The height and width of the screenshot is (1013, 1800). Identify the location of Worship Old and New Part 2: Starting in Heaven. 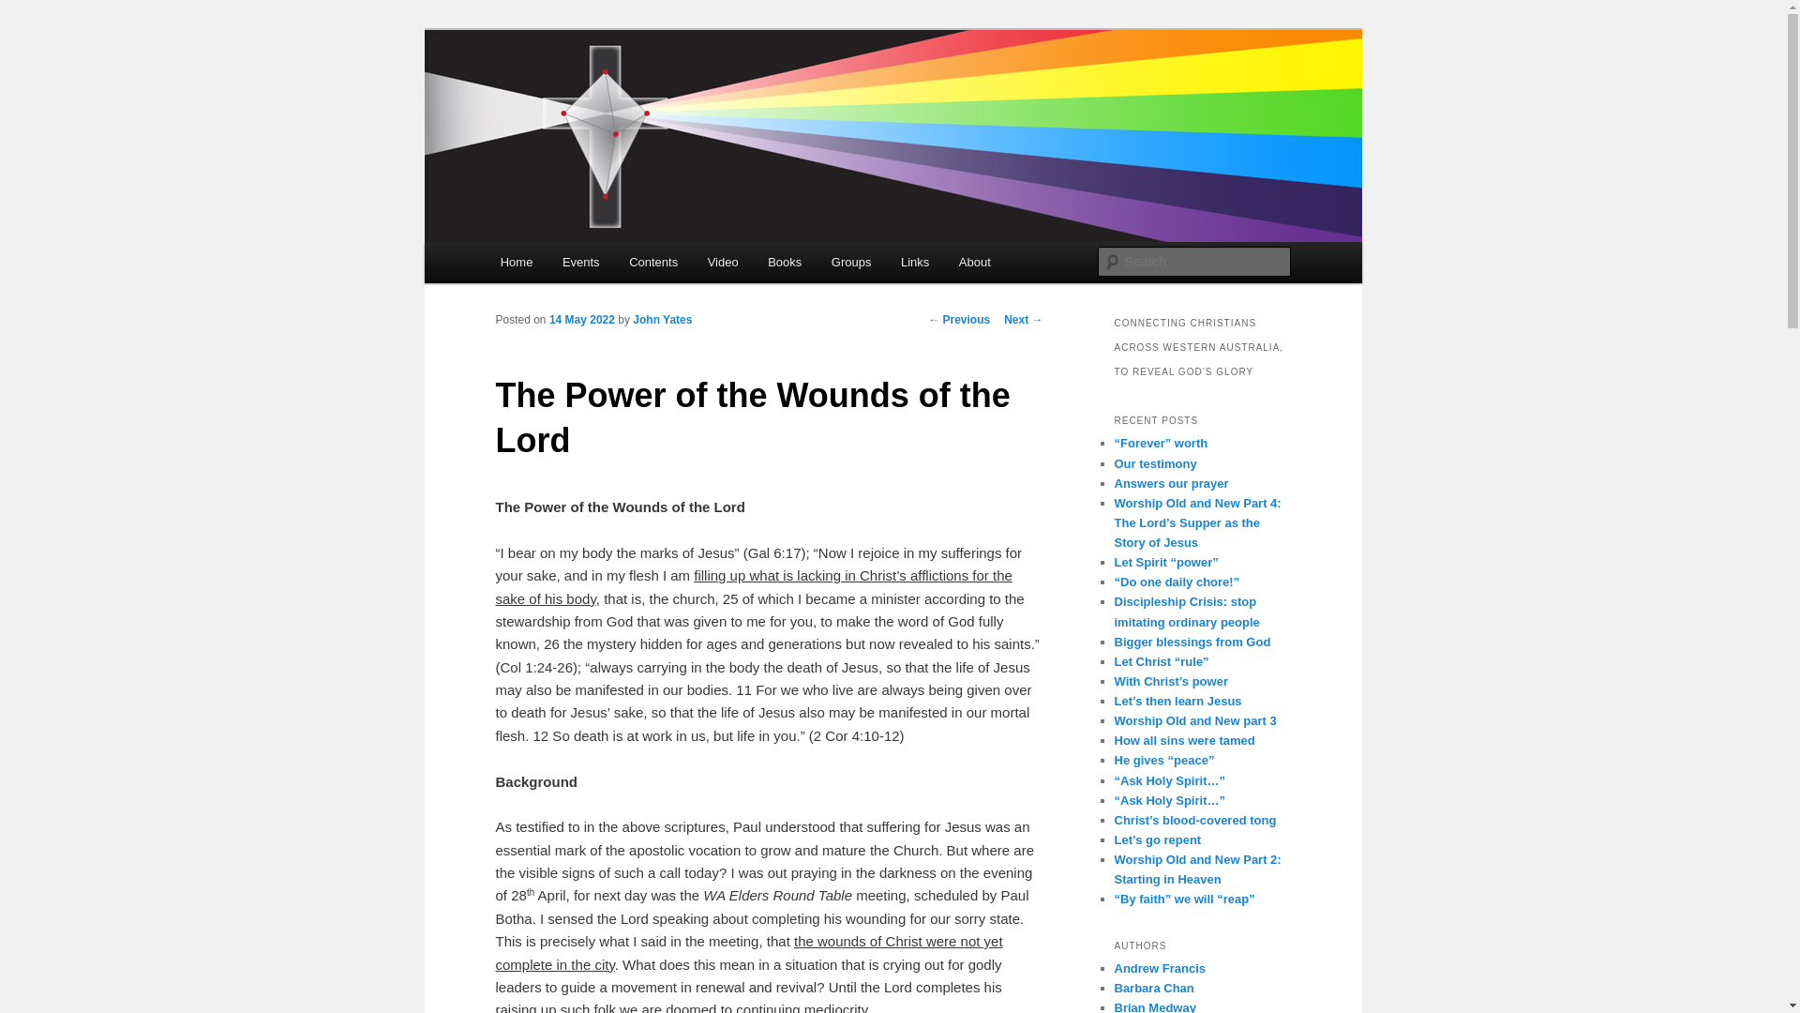
(1197, 869).